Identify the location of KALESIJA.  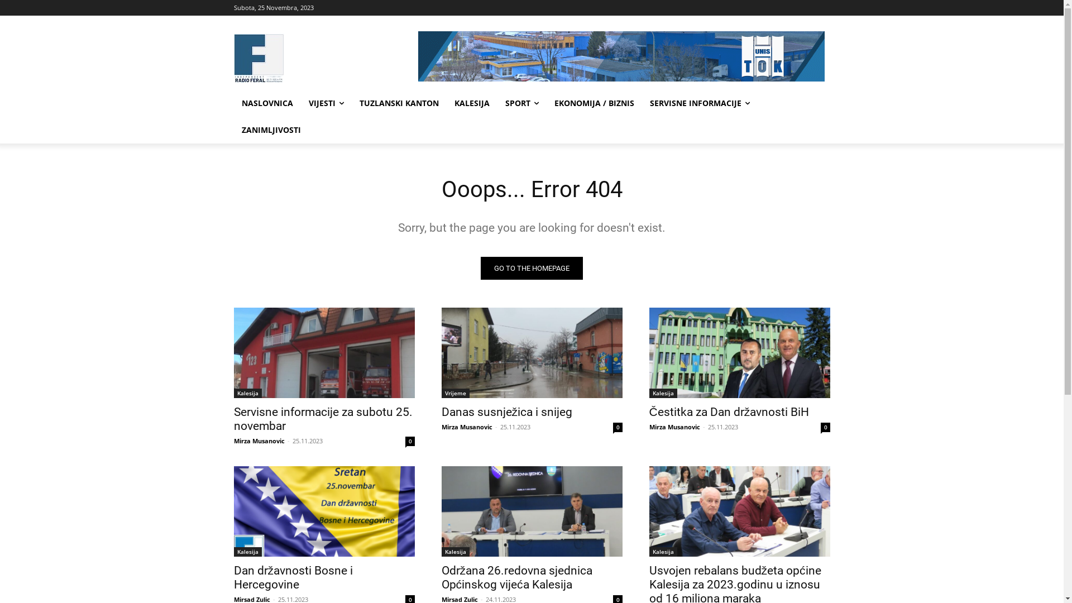
(472, 103).